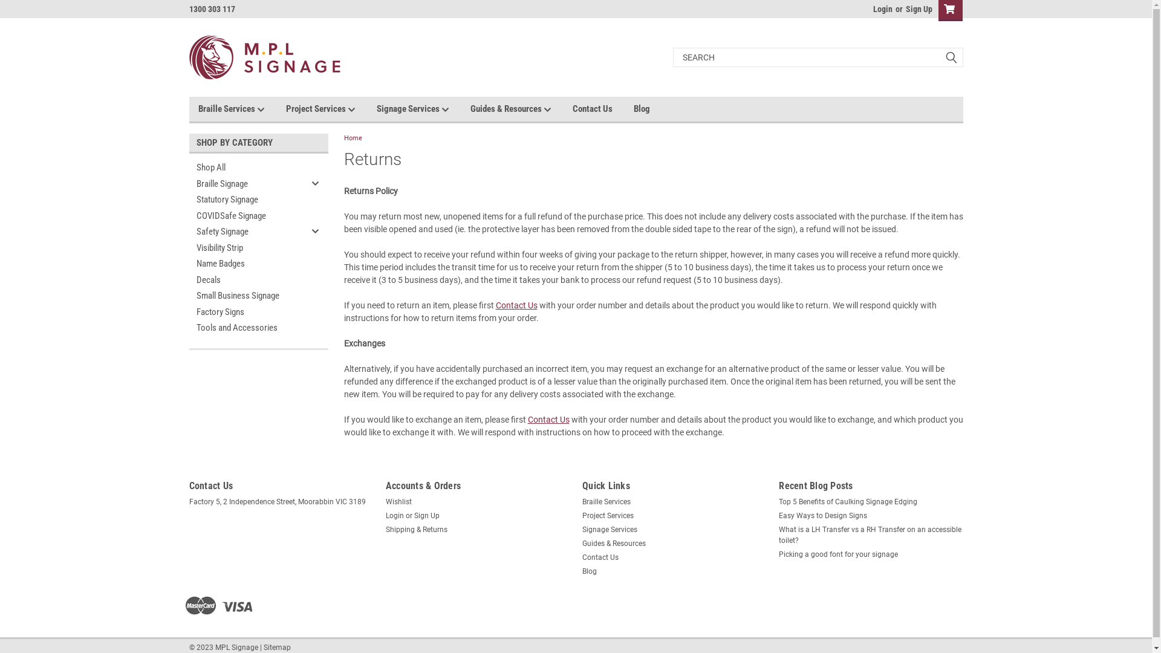 The width and height of the screenshot is (1161, 653). I want to click on Wishlist, so click(399, 501).